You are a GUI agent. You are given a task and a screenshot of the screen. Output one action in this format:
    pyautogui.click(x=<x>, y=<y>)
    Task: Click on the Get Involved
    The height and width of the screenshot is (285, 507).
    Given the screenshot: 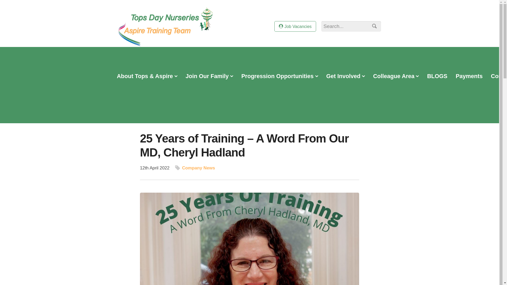 What is the action you would take?
    pyautogui.click(x=345, y=77)
    